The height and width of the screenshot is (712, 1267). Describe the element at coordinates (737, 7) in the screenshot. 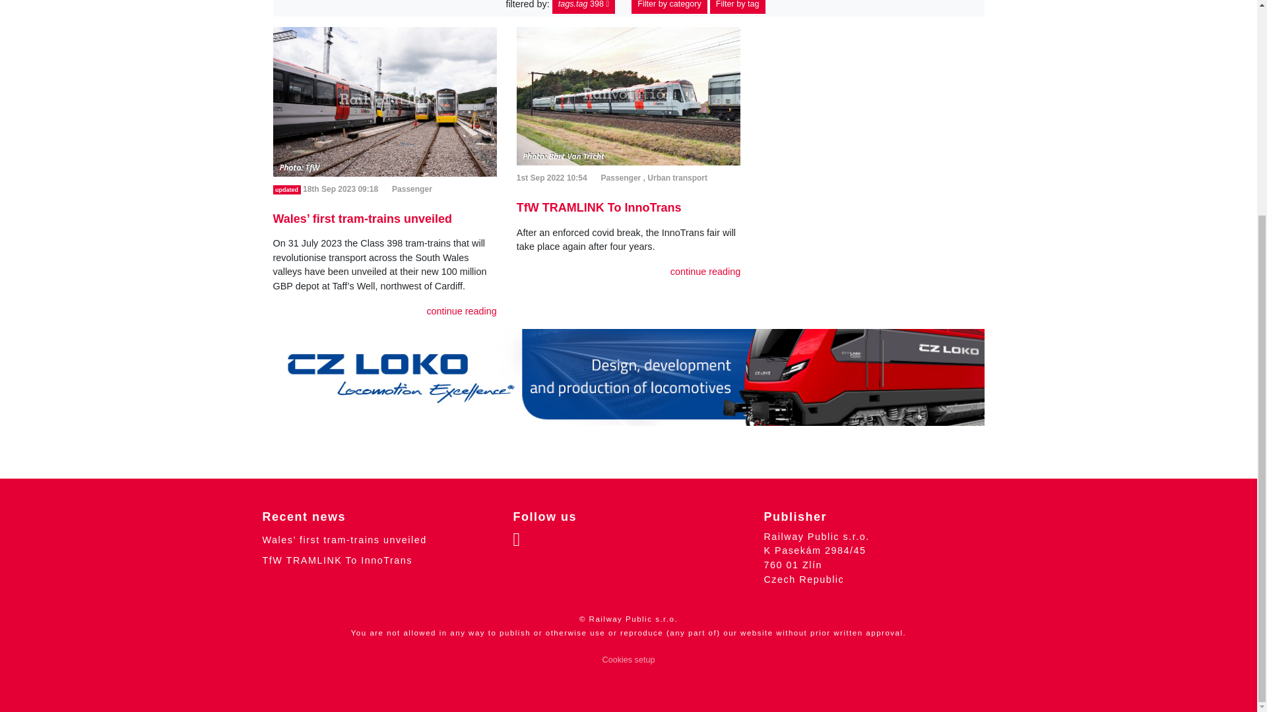

I see `Filter by tag` at that location.